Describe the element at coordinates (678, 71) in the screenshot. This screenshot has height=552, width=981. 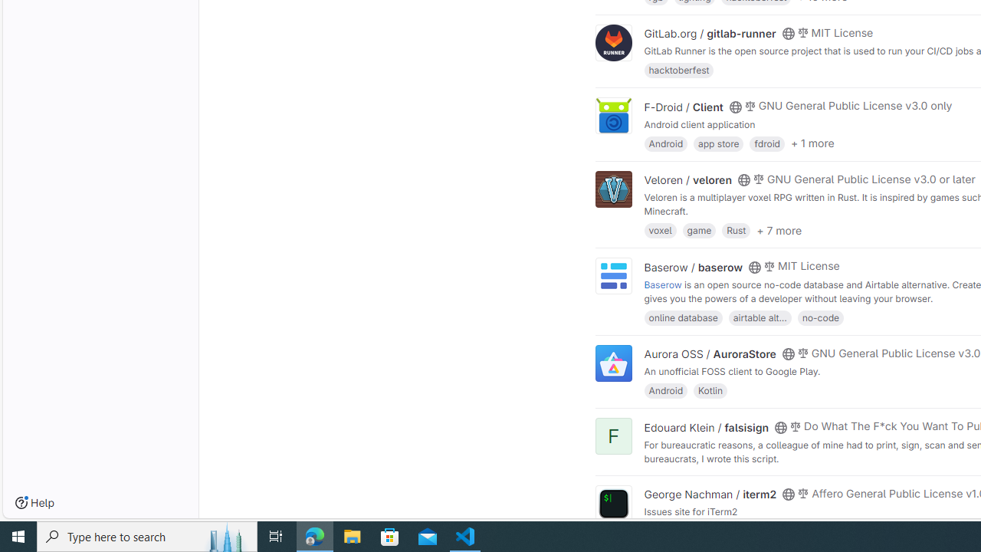
I see `hacktoberfest` at that location.